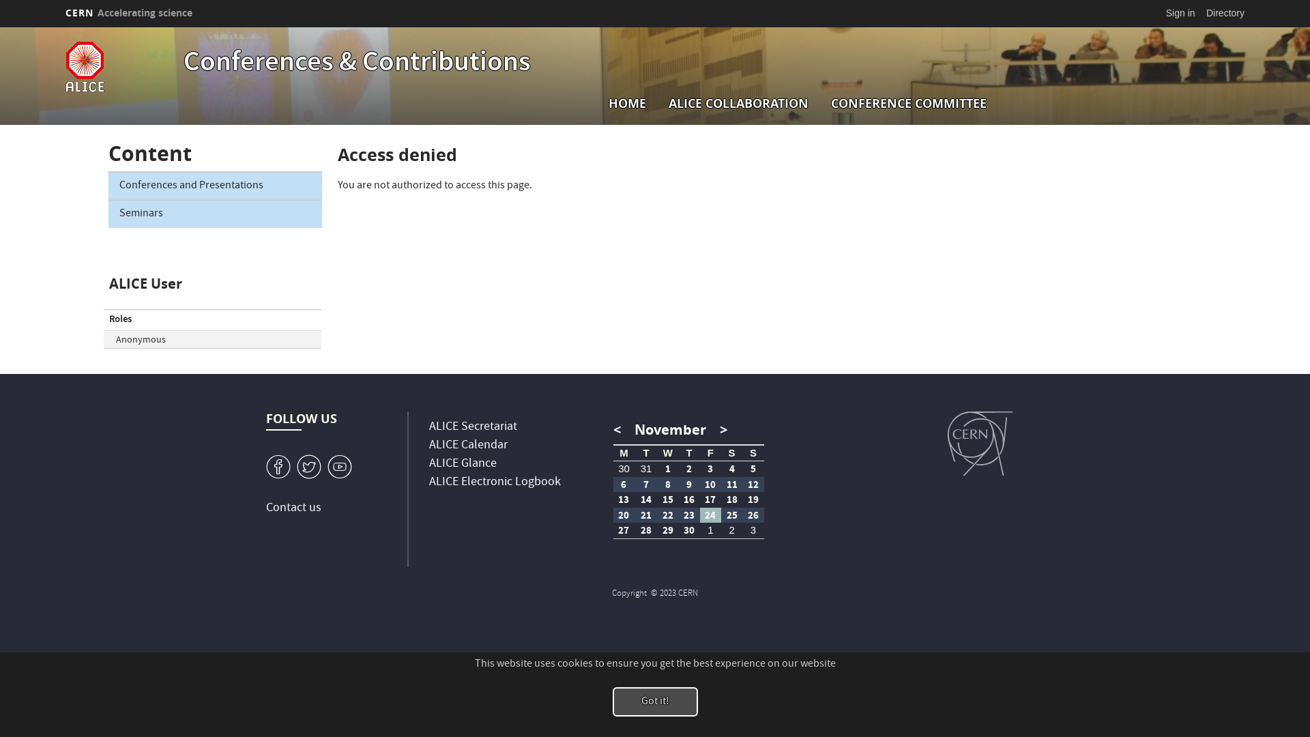  Describe the element at coordinates (340, 467) in the screenshot. I see `1` at that location.